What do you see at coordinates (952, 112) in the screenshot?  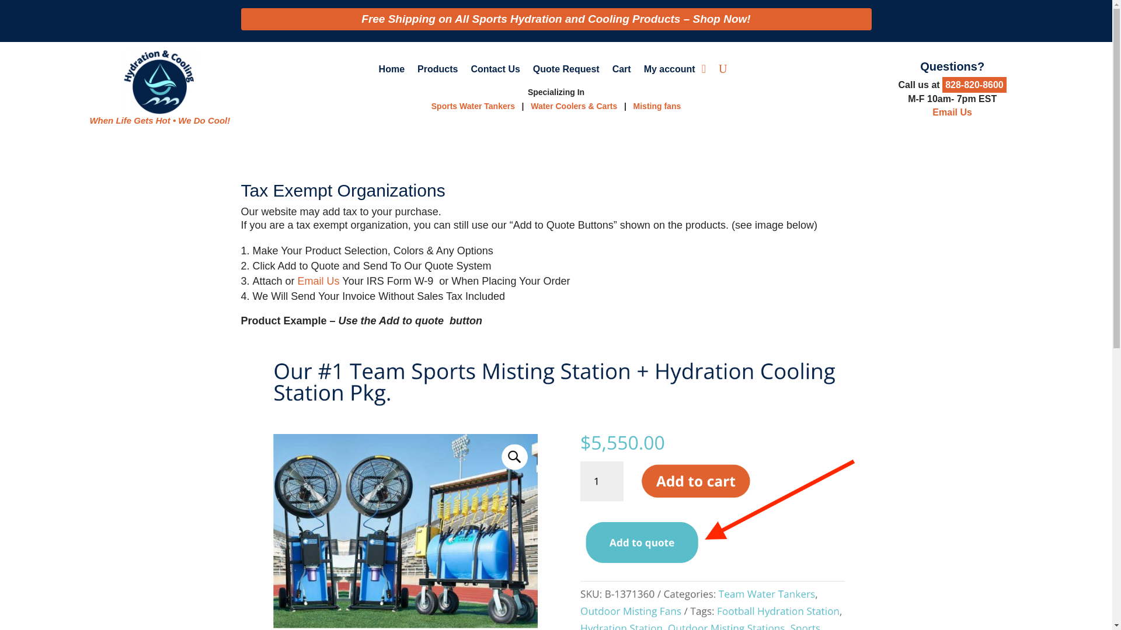 I see `Email Us` at bounding box center [952, 112].